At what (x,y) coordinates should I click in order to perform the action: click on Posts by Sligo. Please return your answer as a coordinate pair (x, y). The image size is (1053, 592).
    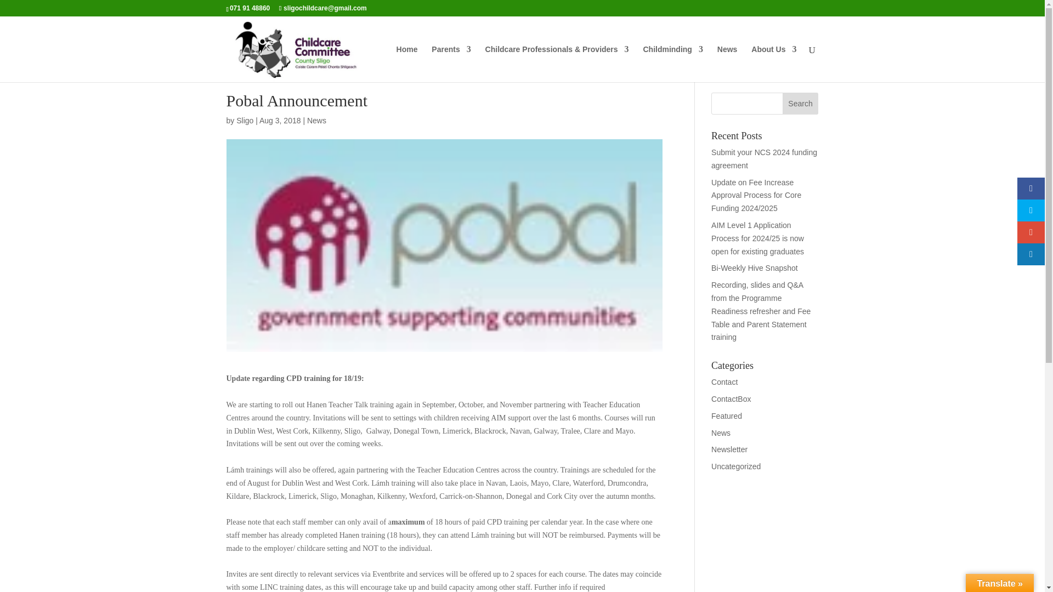
    Looking at the image, I should click on (245, 120).